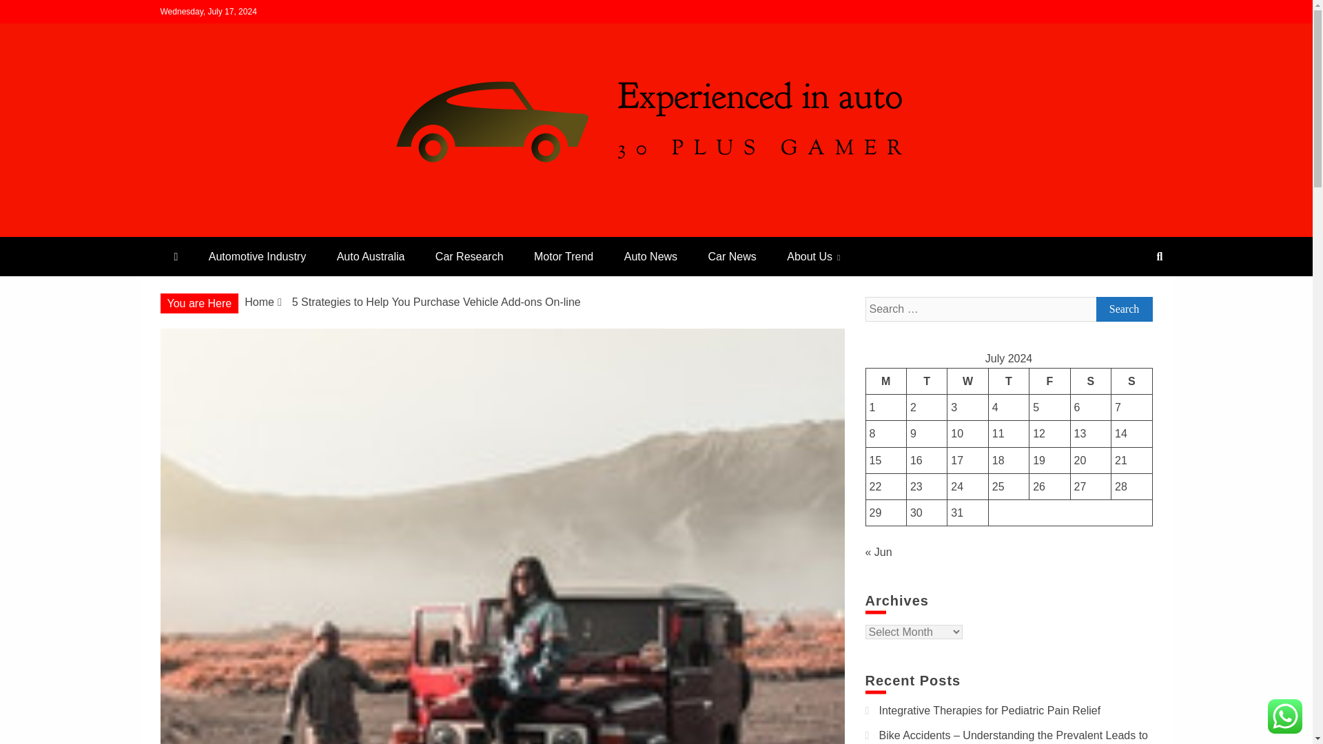 The height and width of the screenshot is (744, 1323). I want to click on Car Research, so click(469, 256).